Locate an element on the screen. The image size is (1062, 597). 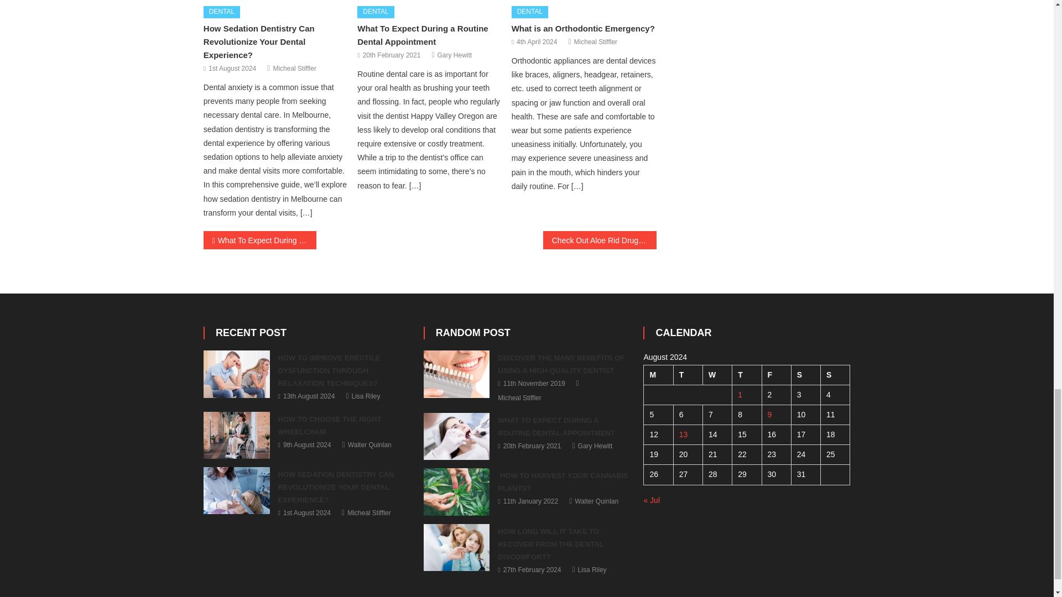
1st August 2024 is located at coordinates (232, 69).